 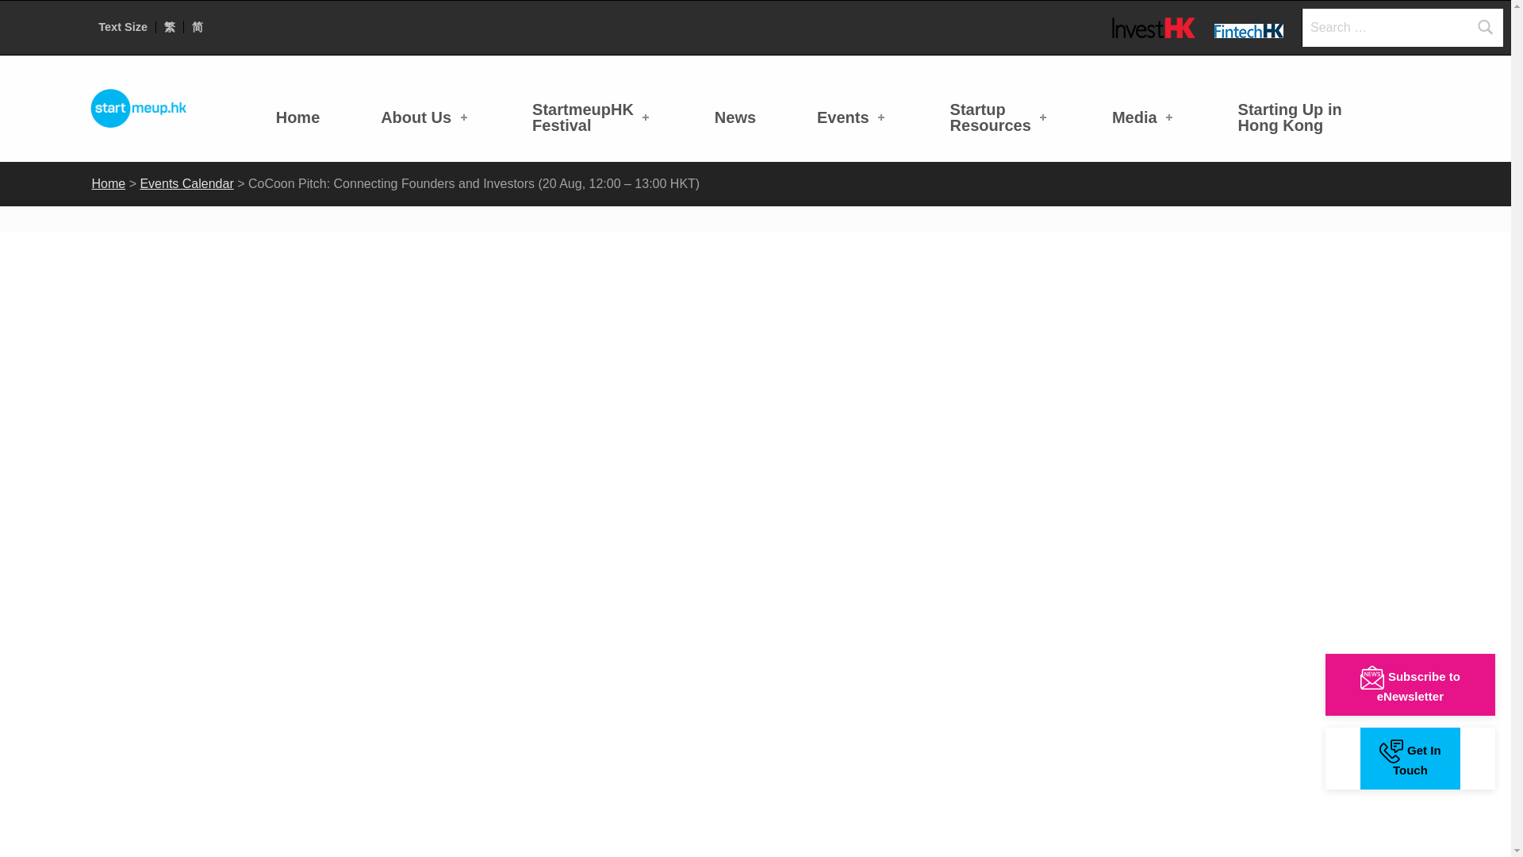 I want to click on Events, so click(x=853, y=116).